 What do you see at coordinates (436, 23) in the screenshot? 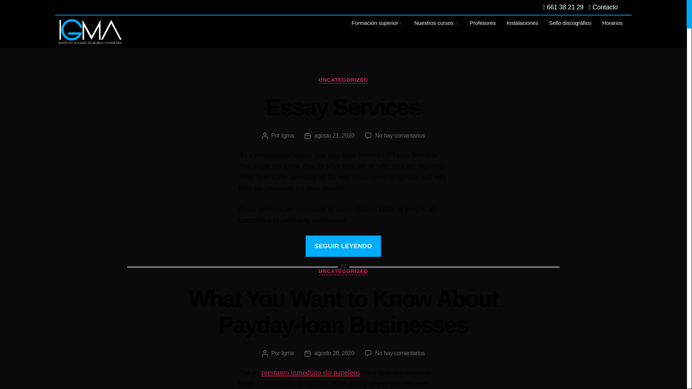
I see `Nuestros cursos` at bounding box center [436, 23].